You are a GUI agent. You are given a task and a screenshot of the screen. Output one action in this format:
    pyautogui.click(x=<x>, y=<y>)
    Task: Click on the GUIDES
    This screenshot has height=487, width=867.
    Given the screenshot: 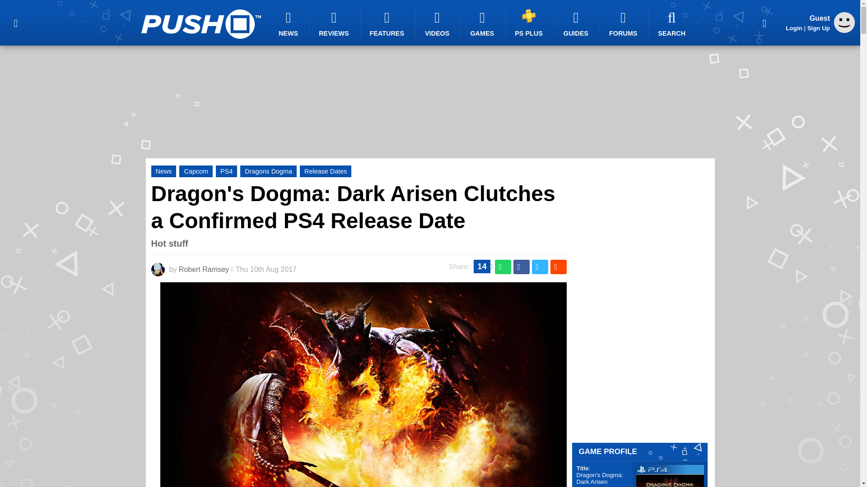 What is the action you would take?
    pyautogui.click(x=577, y=23)
    